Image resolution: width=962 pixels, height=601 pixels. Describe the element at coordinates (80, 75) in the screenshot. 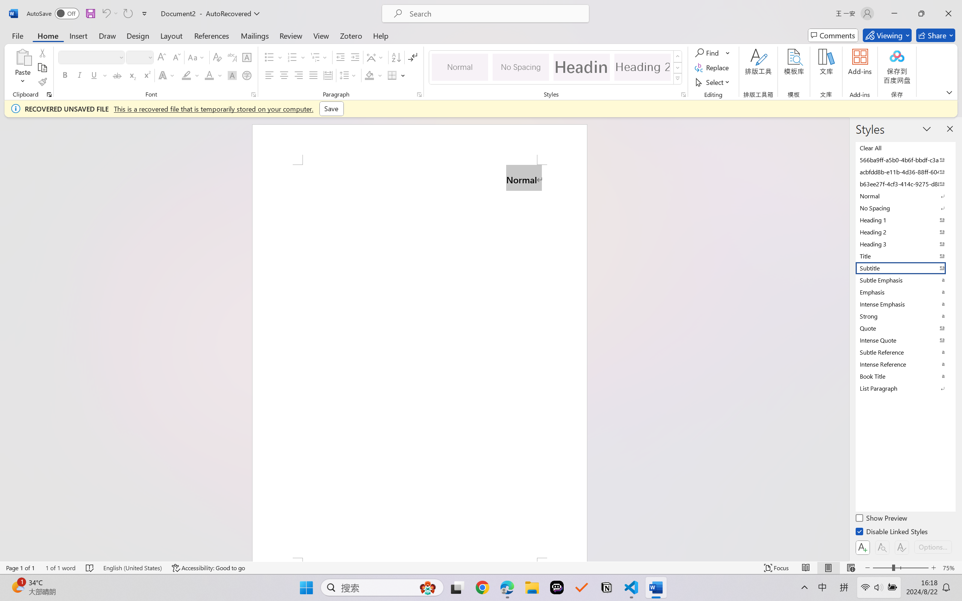

I see `Italic` at that location.